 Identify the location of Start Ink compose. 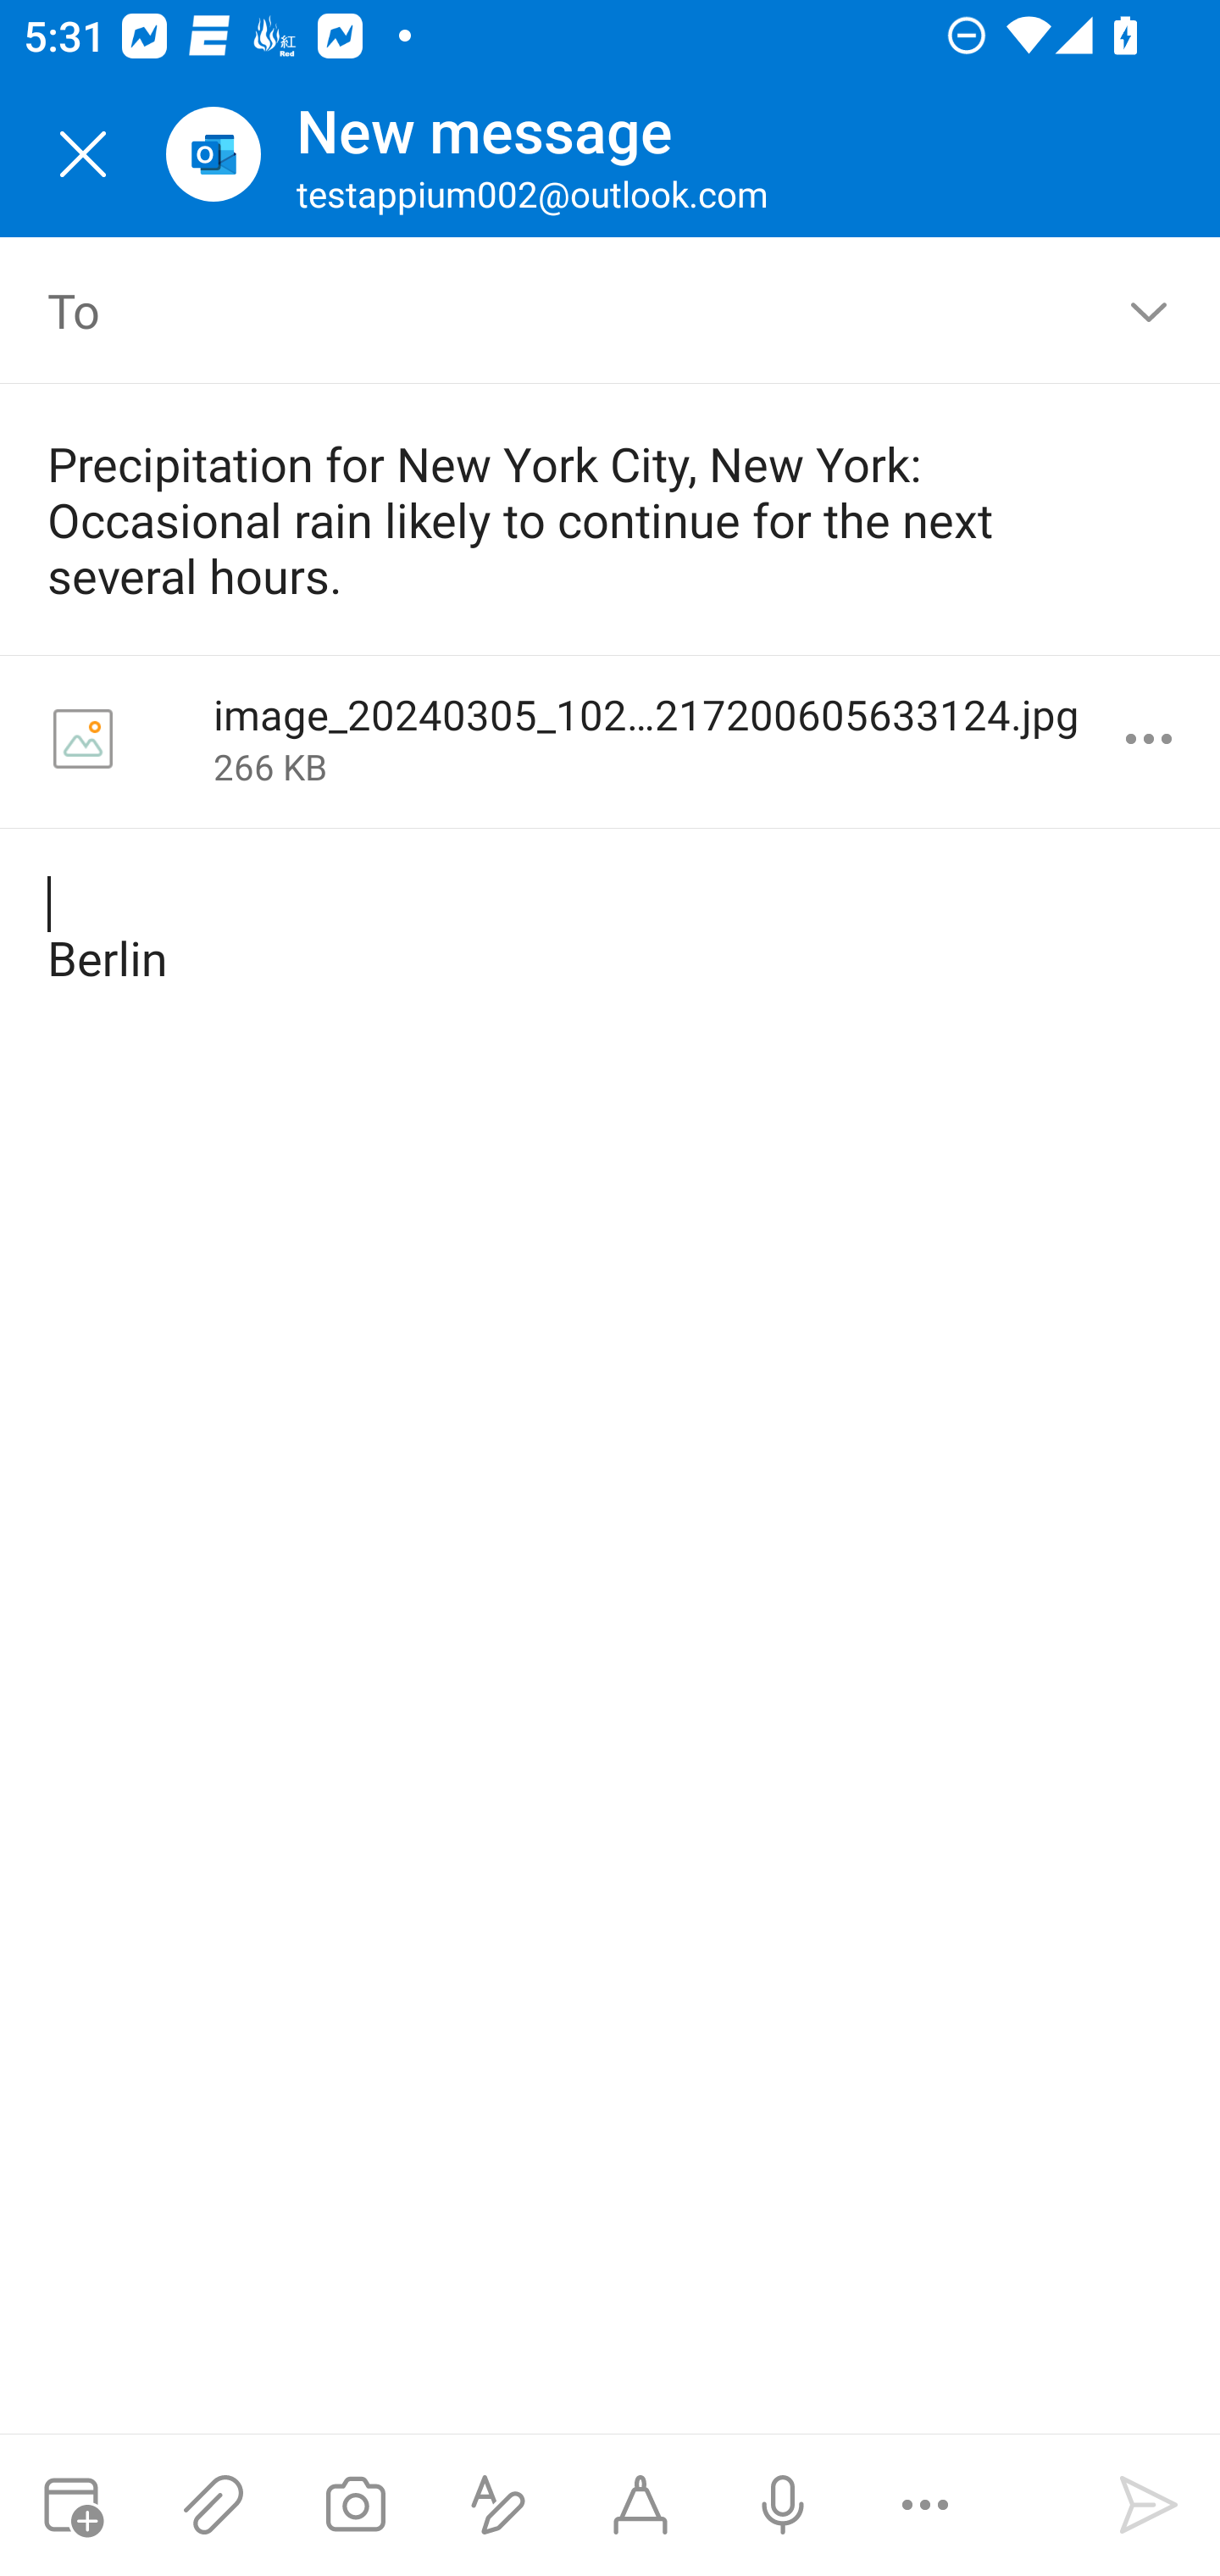
(640, 2505).